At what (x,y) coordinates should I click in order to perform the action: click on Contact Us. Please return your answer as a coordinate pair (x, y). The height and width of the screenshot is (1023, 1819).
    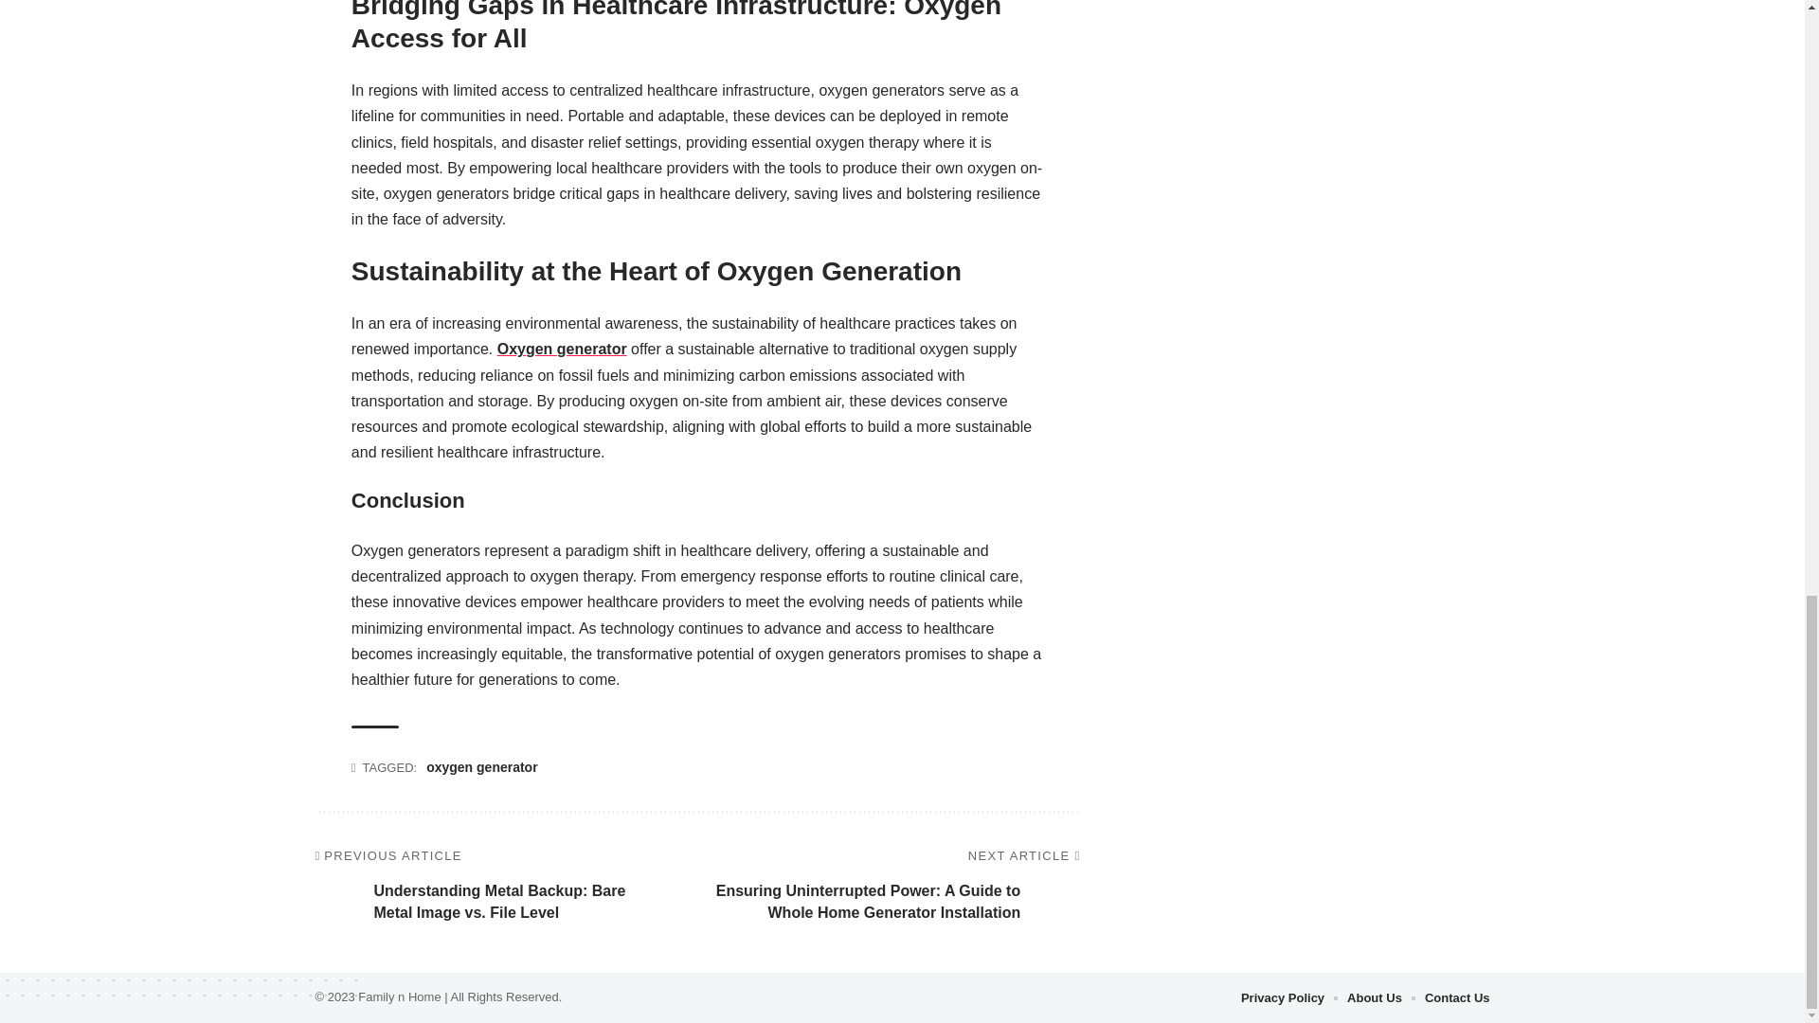
    Looking at the image, I should click on (1457, 997).